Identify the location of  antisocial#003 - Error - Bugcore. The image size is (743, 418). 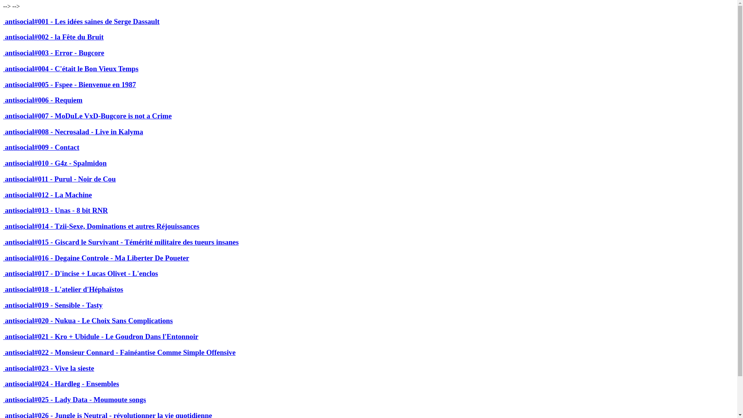
(53, 53).